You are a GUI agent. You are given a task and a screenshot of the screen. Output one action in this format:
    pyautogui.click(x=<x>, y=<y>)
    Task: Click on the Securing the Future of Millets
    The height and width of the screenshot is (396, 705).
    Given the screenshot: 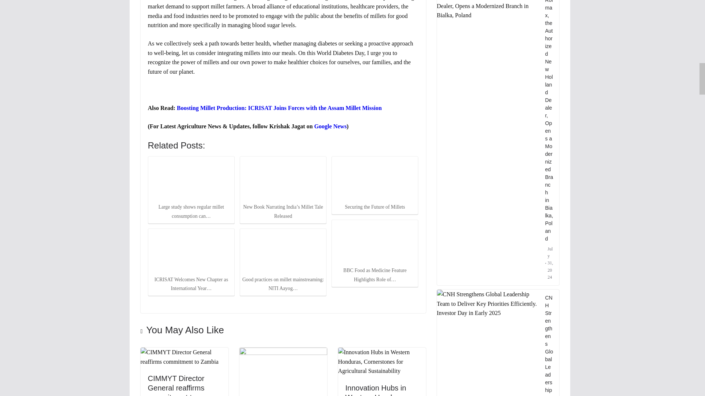 What is the action you would take?
    pyautogui.click(x=375, y=179)
    